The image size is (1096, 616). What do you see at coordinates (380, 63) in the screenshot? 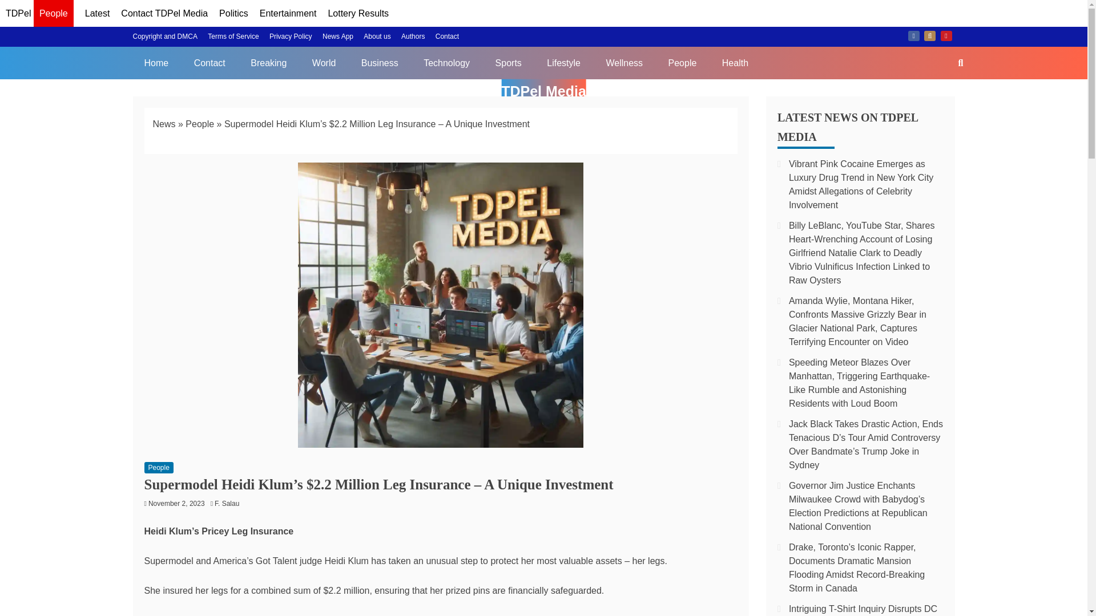
I see `Business` at bounding box center [380, 63].